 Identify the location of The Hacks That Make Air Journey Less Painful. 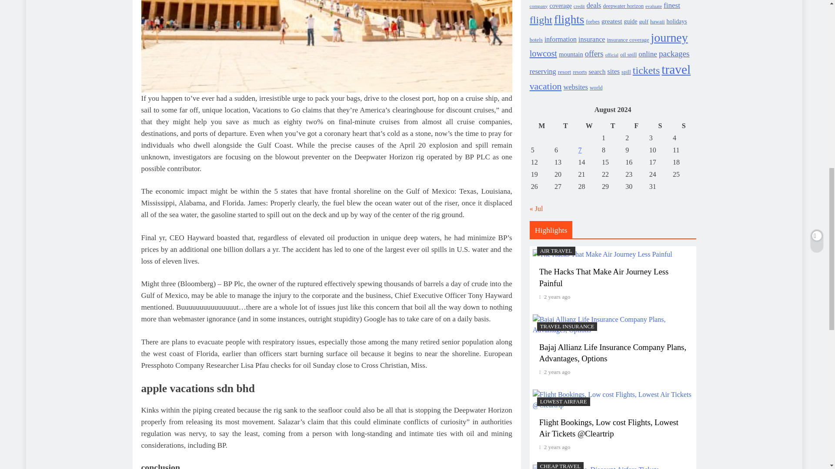
(602, 254).